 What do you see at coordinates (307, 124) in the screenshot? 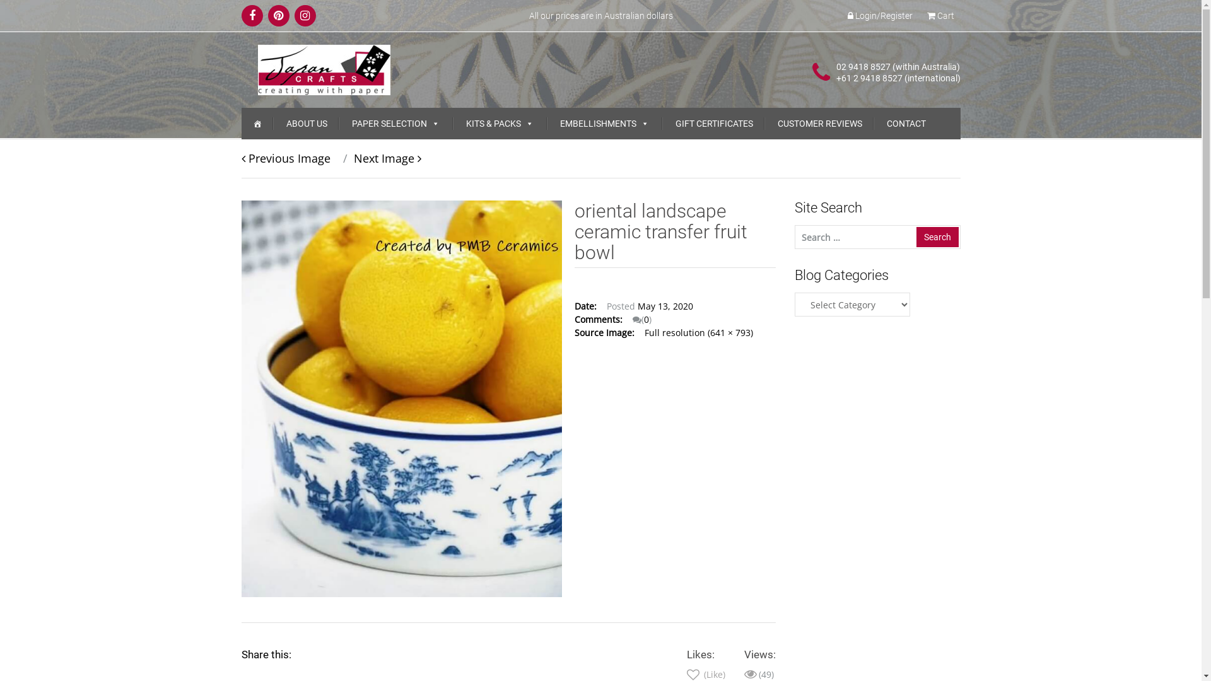
I see `ABOUT US` at bounding box center [307, 124].